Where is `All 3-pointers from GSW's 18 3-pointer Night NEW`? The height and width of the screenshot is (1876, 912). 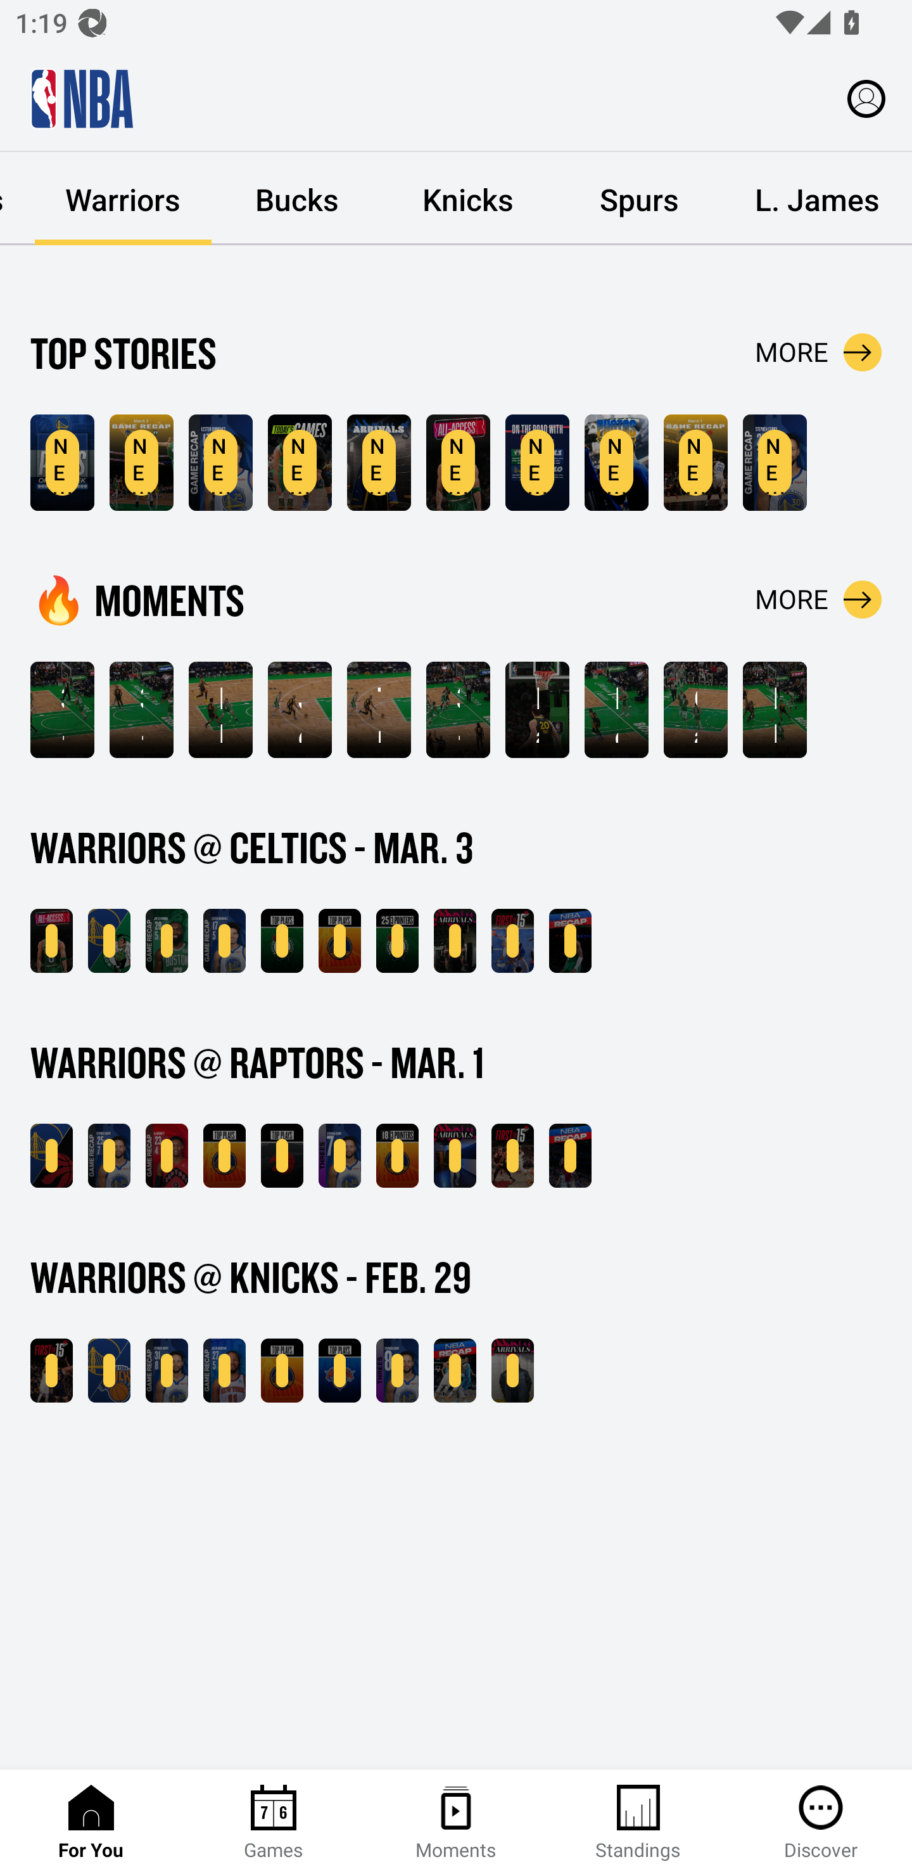 All 3-pointers from GSW's 18 3-pointer Night NEW is located at coordinates (396, 1155).